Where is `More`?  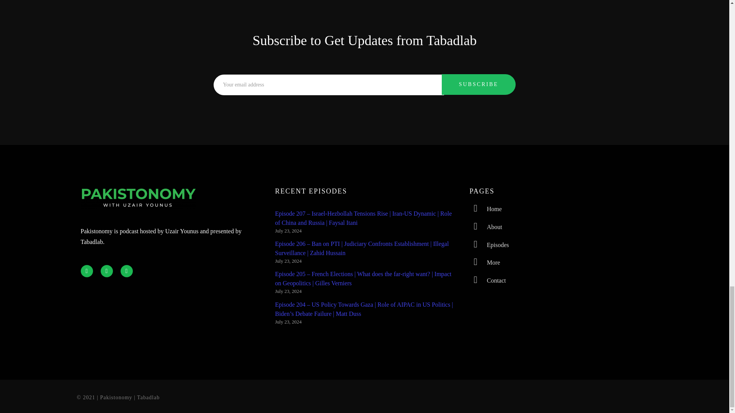 More is located at coordinates (559, 263).